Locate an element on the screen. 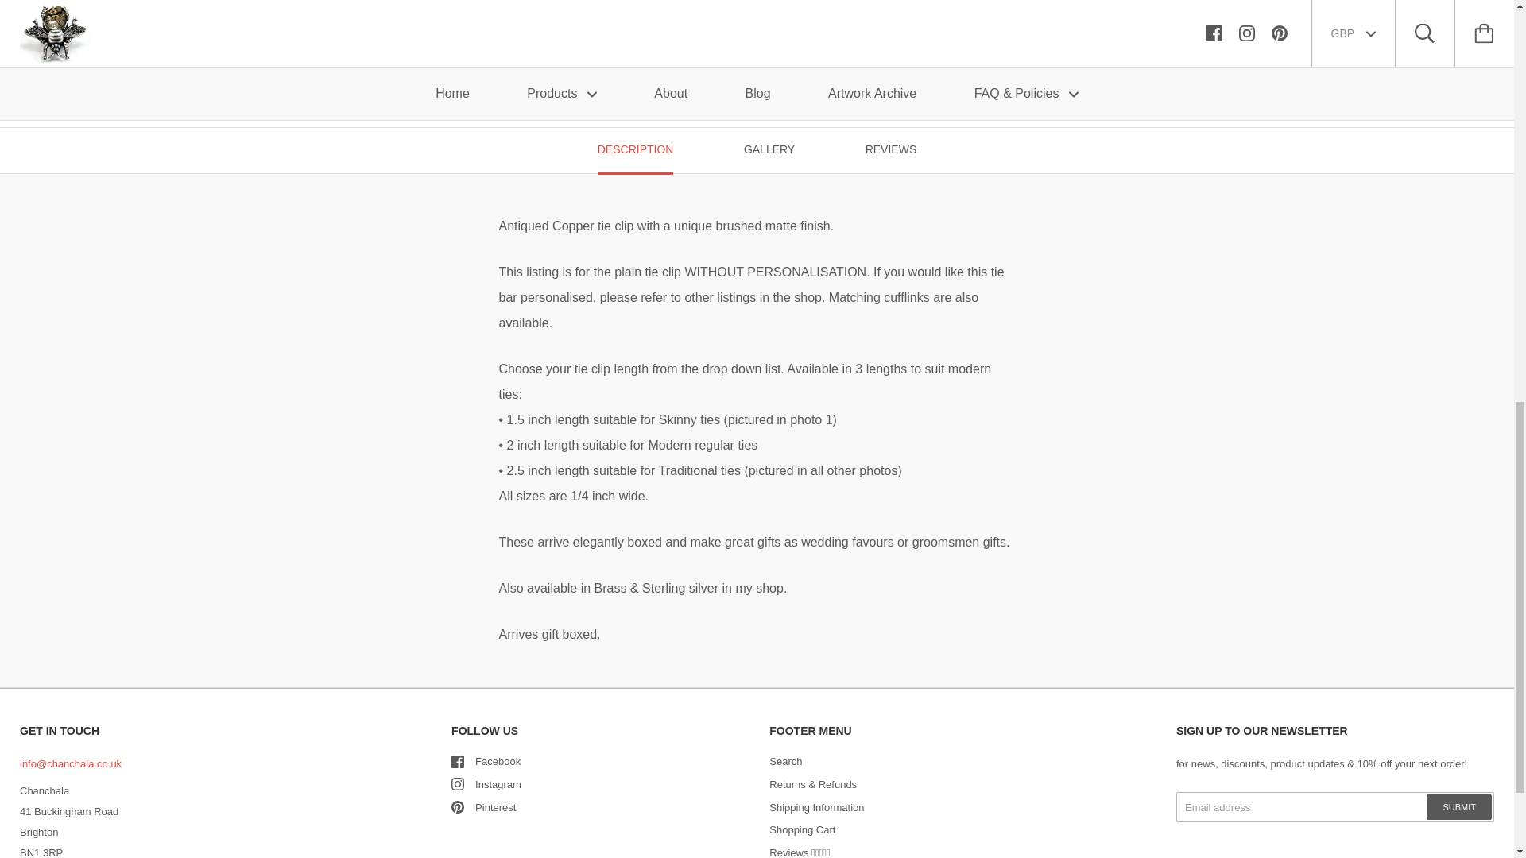 Image resolution: width=1526 pixels, height=858 pixels. Pinterest is located at coordinates (458, 806).